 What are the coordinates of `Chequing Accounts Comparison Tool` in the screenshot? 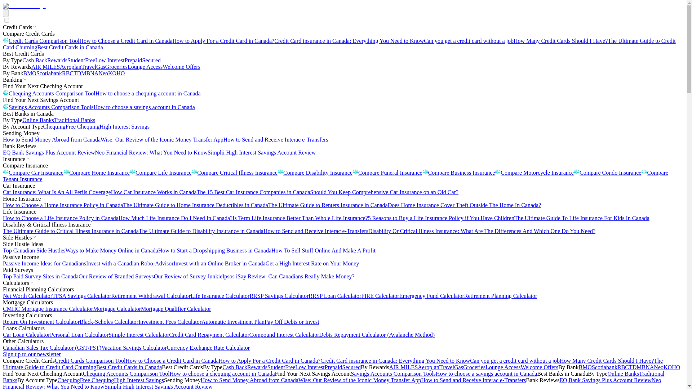 It's located at (49, 93).